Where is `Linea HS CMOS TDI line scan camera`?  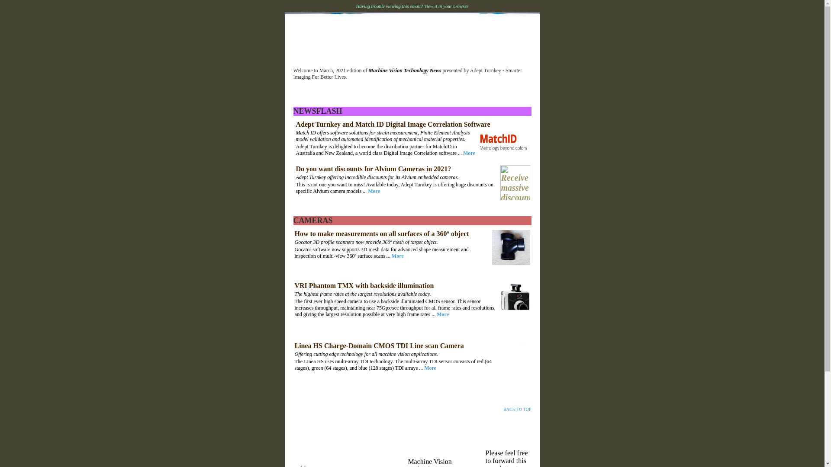 Linea HS CMOS TDI line scan camera is located at coordinates (514, 358).